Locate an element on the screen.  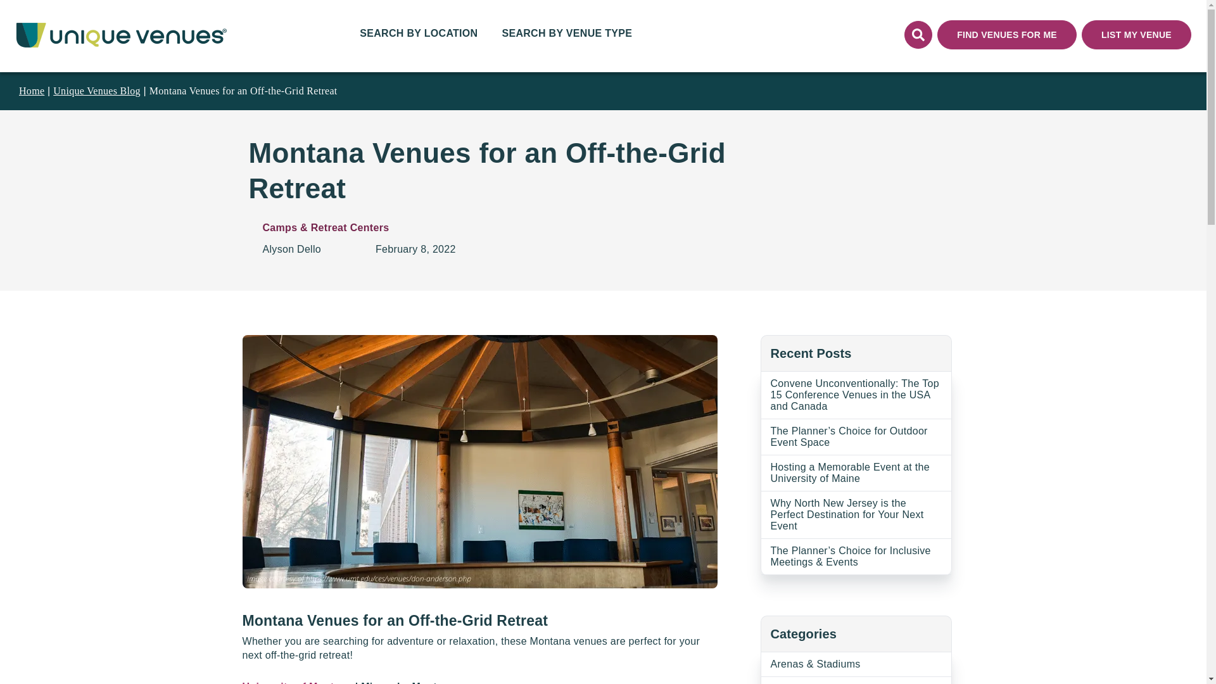
SEARCH BY LOCATION is located at coordinates (419, 36).